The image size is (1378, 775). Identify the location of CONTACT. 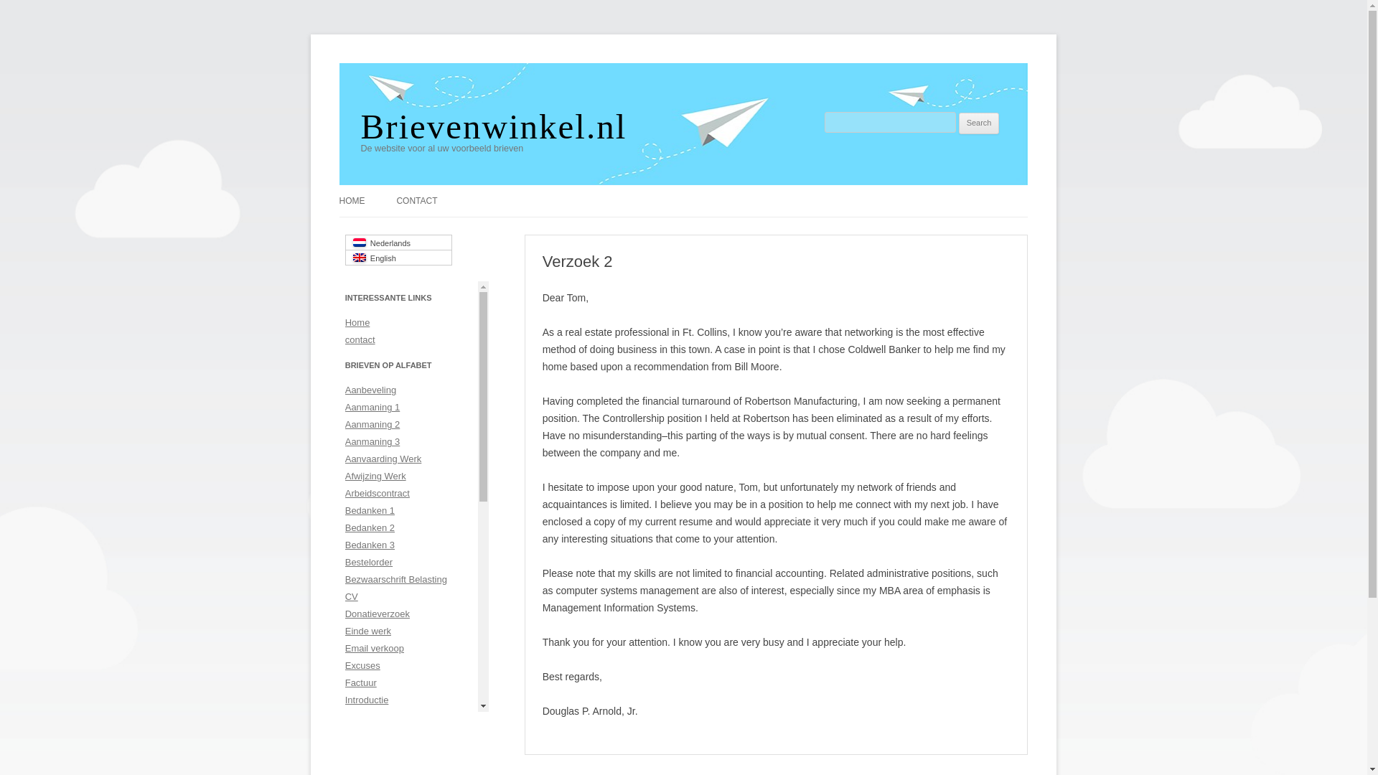
(416, 201).